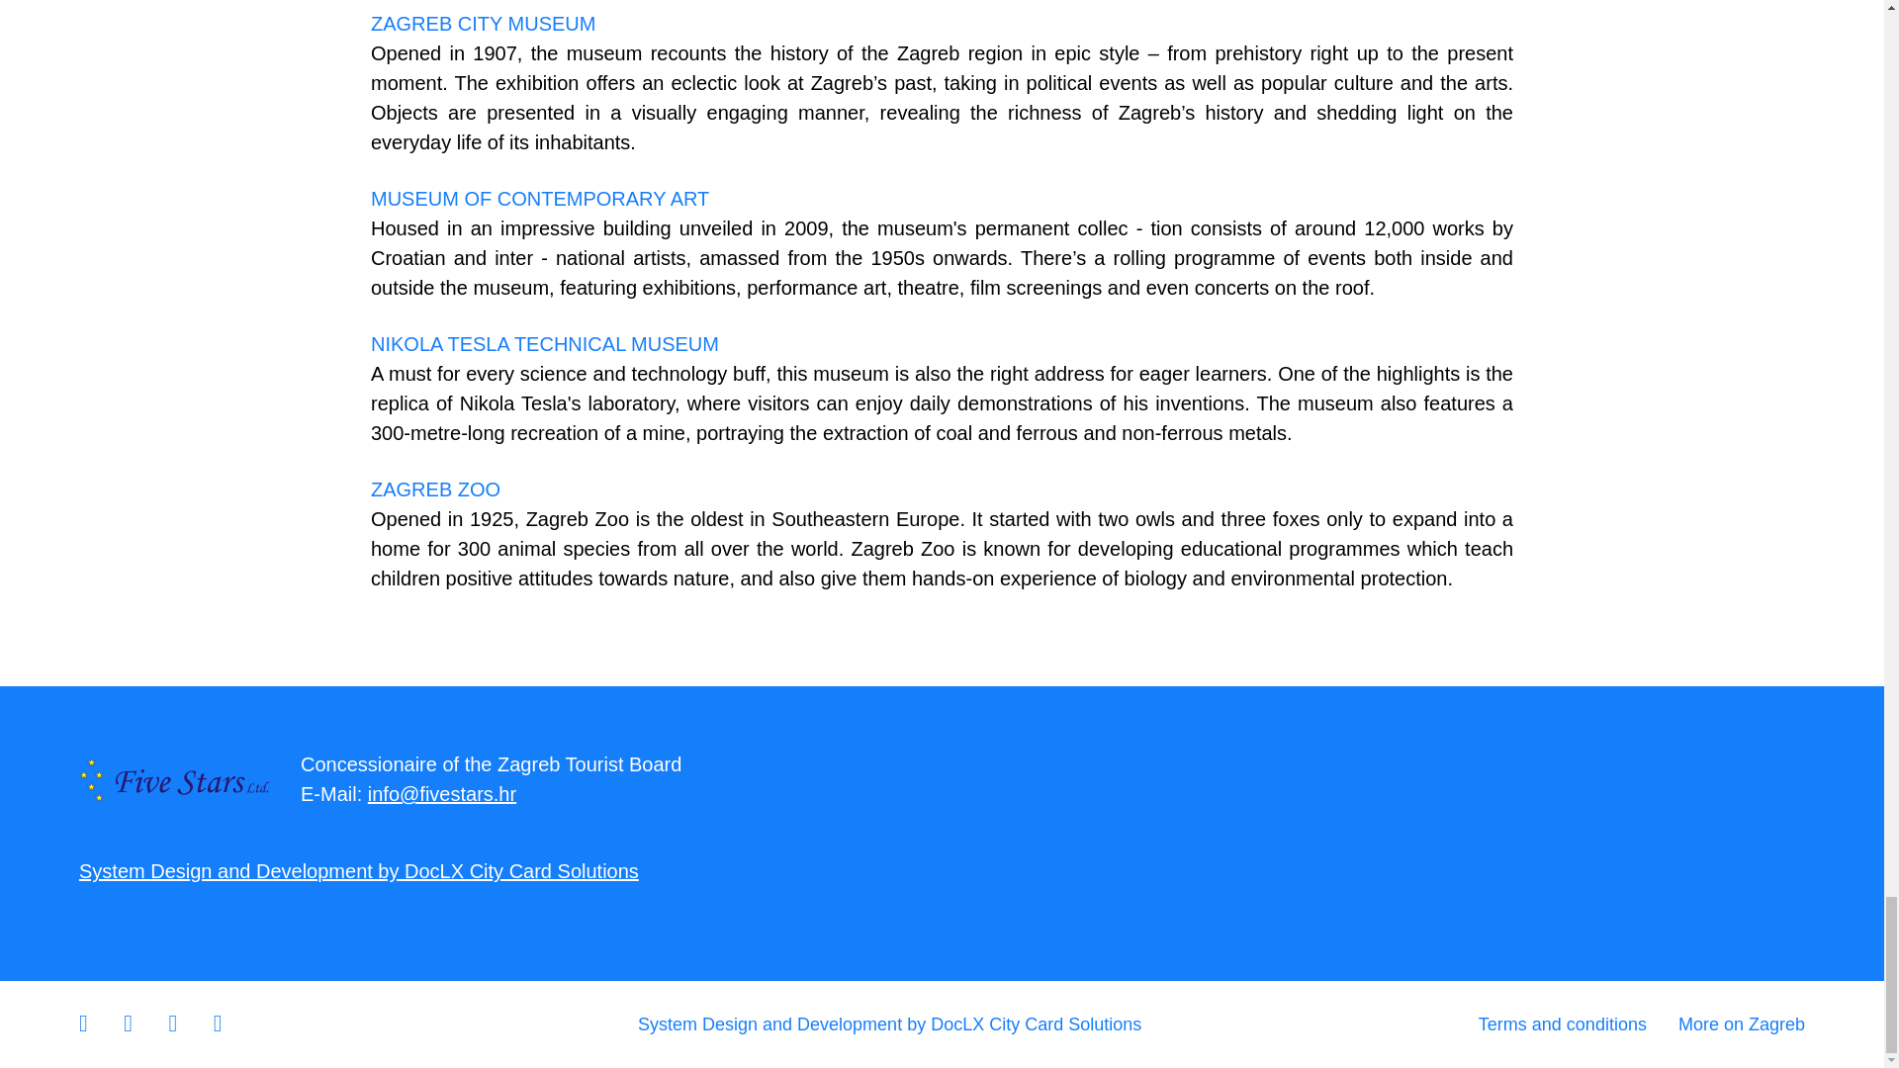 This screenshot has width=1899, height=1068. I want to click on More on Zagreb, so click(1742, 1024).